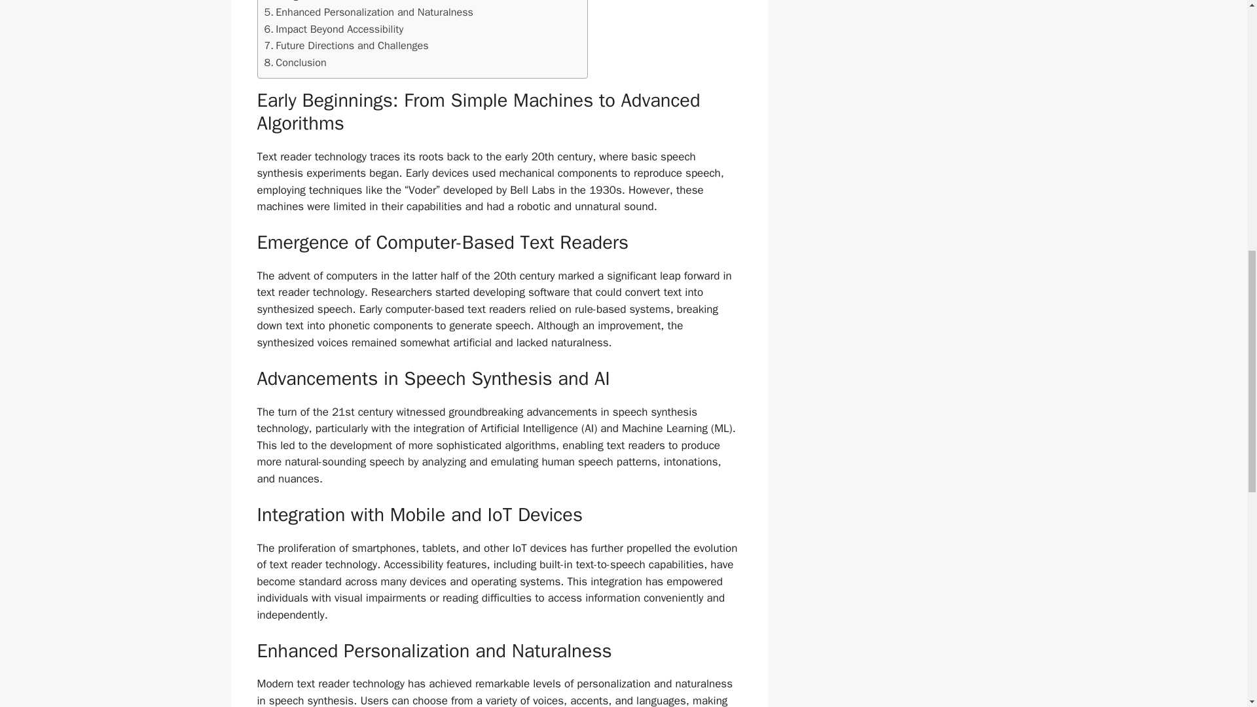 The height and width of the screenshot is (707, 1257). What do you see at coordinates (346, 46) in the screenshot?
I see `Future Directions and Challenges` at bounding box center [346, 46].